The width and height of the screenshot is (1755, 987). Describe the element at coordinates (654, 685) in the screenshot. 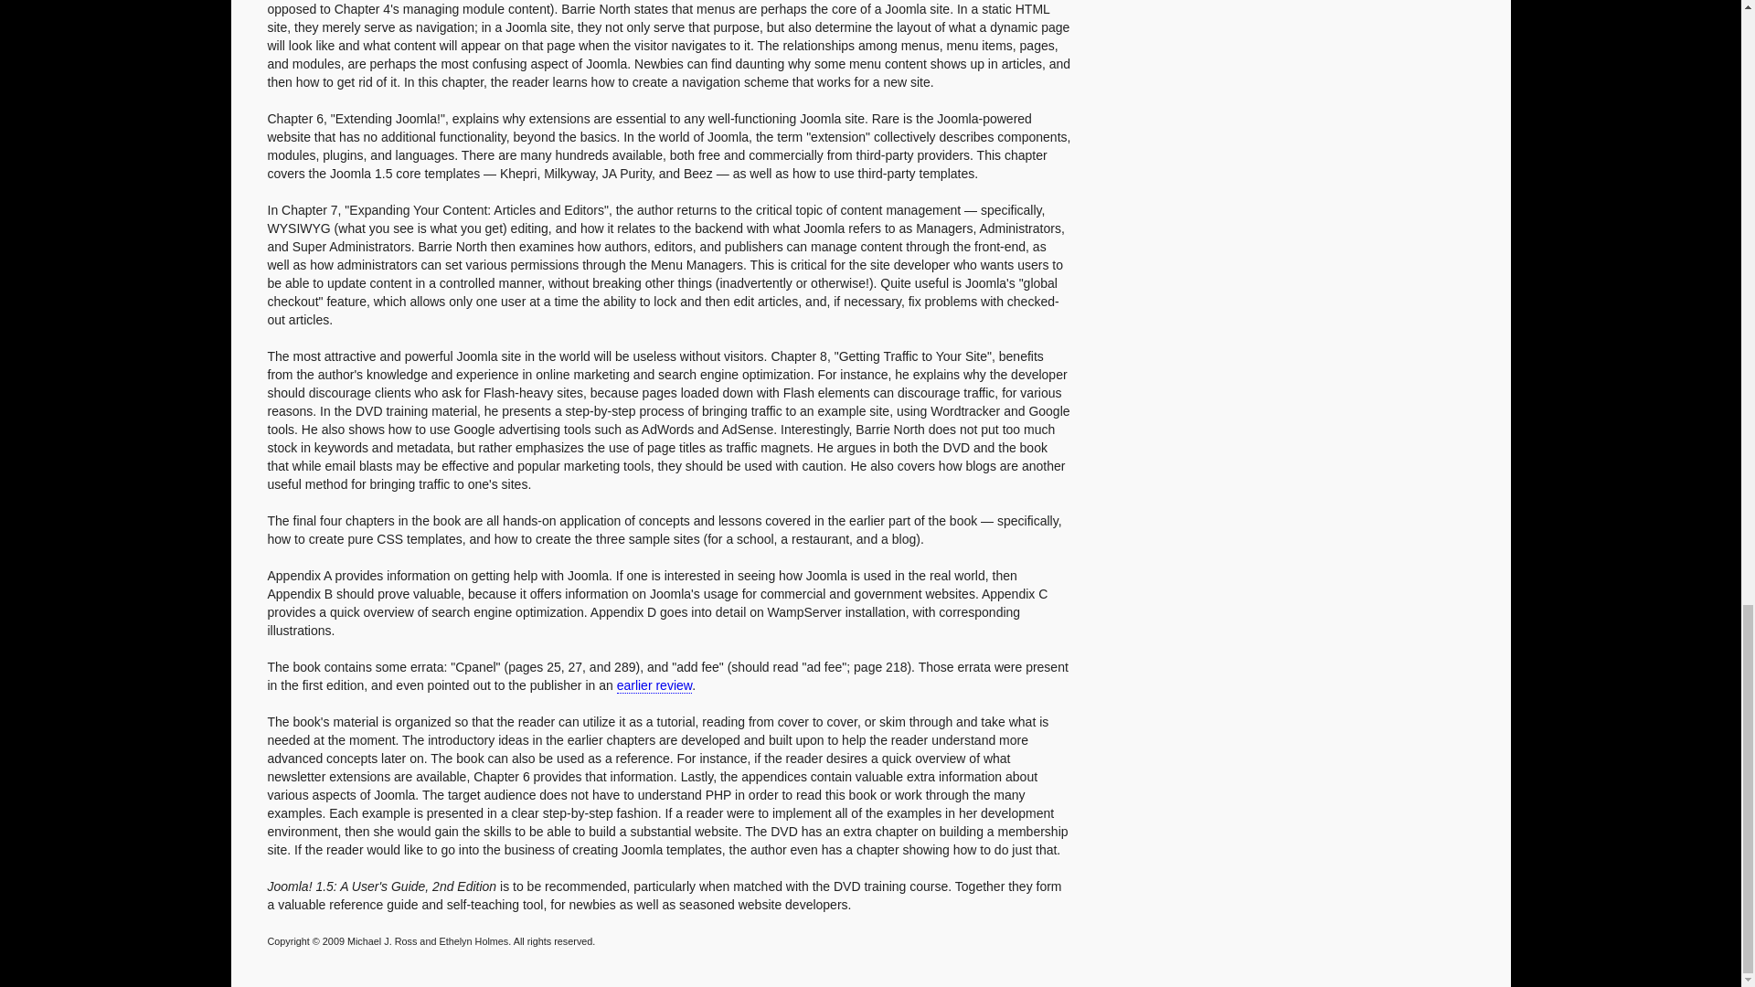

I see `earlier review` at that location.